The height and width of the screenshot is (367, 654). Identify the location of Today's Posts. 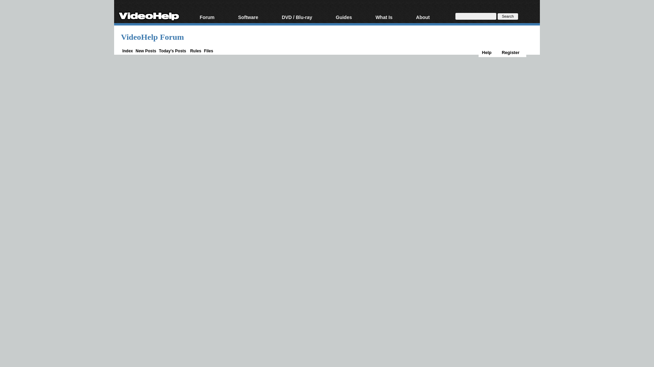
(172, 51).